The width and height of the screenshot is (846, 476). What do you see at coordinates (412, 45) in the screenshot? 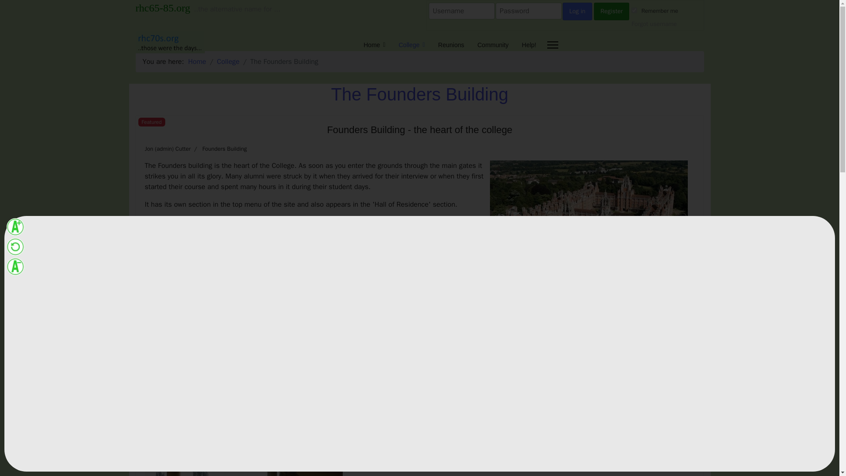
I see `College` at bounding box center [412, 45].